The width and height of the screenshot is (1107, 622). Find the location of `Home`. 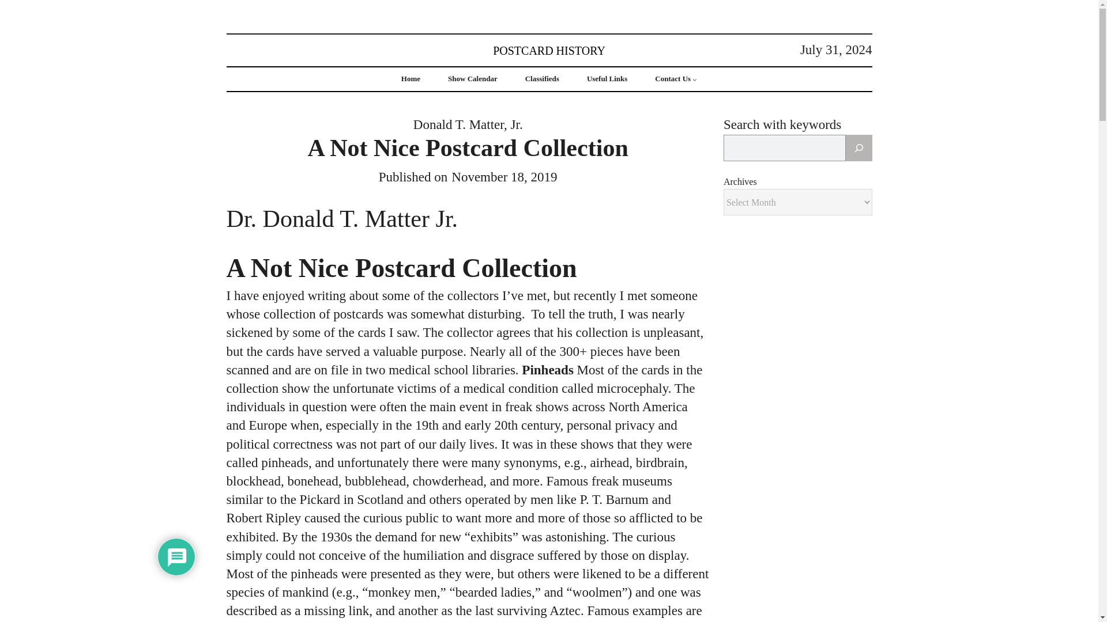

Home is located at coordinates (411, 78).